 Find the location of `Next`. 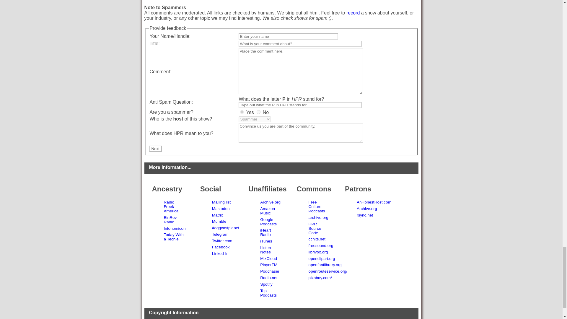

Next is located at coordinates (155, 149).